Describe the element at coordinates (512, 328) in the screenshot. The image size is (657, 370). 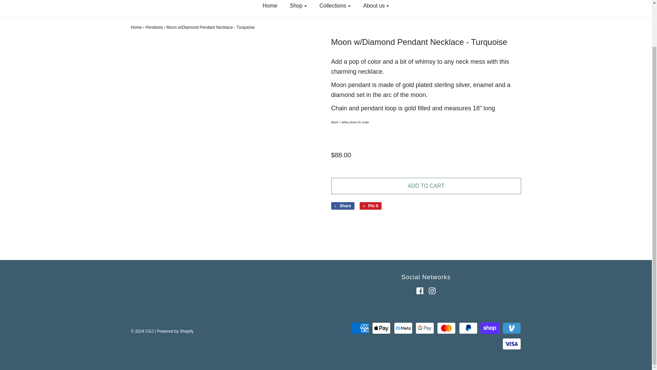
I see `Venmo` at that location.